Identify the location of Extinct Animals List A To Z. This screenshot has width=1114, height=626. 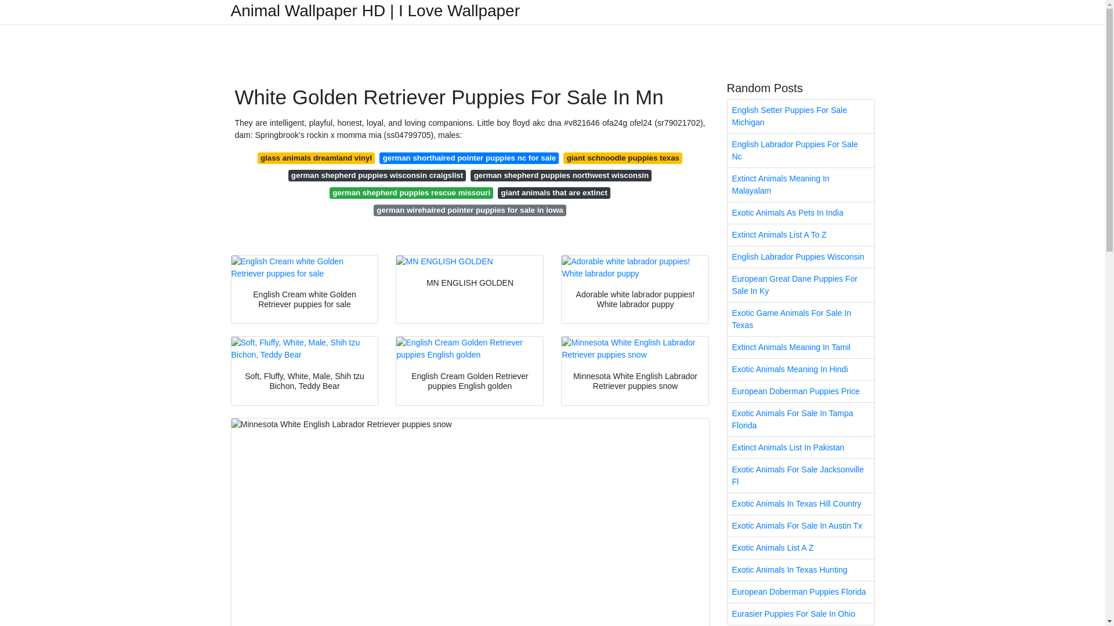
(801, 235).